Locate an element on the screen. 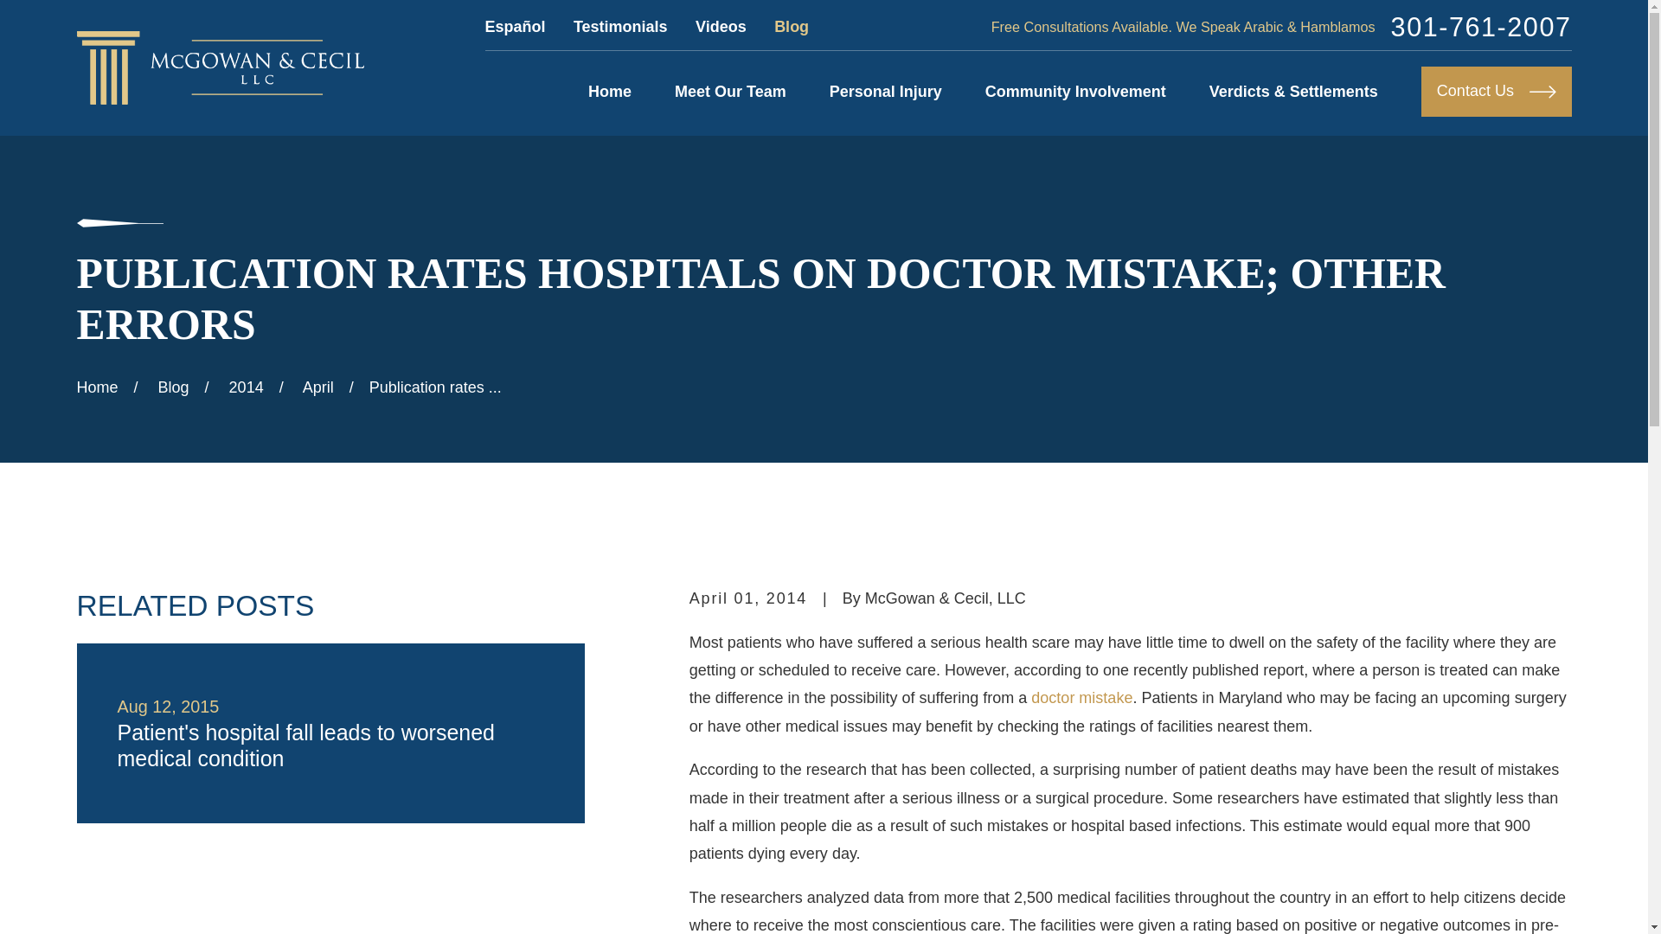  Go Home is located at coordinates (97, 387).